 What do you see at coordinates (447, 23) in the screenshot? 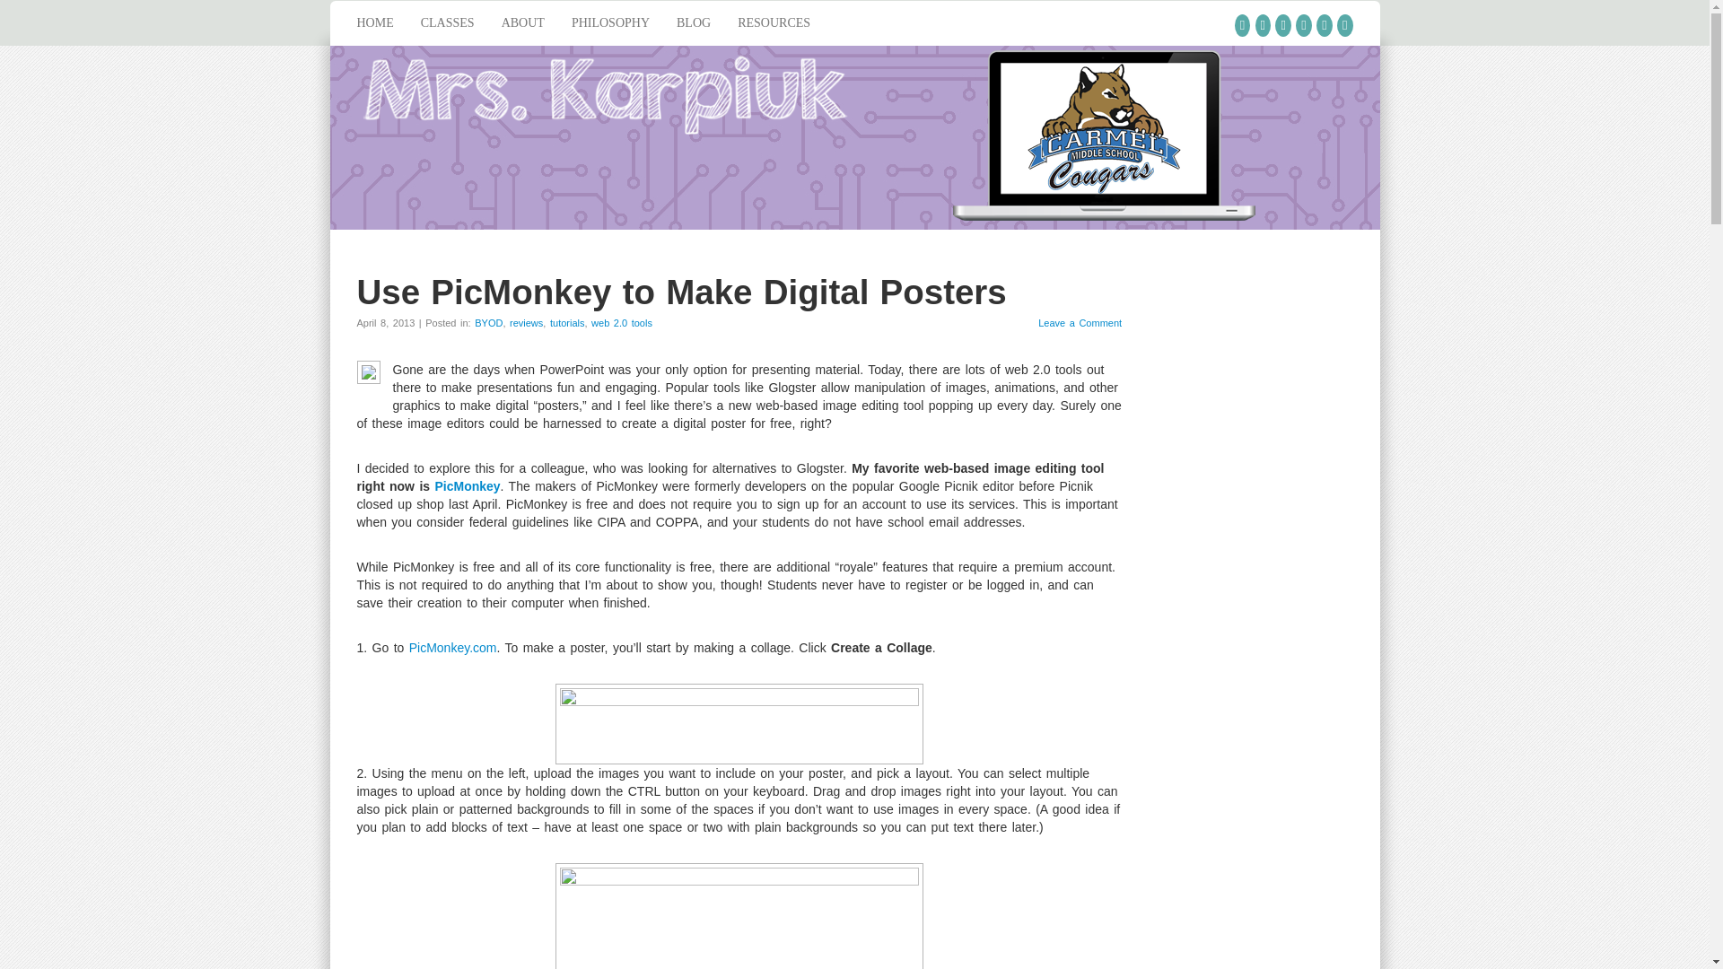
I see `CLASSES` at bounding box center [447, 23].